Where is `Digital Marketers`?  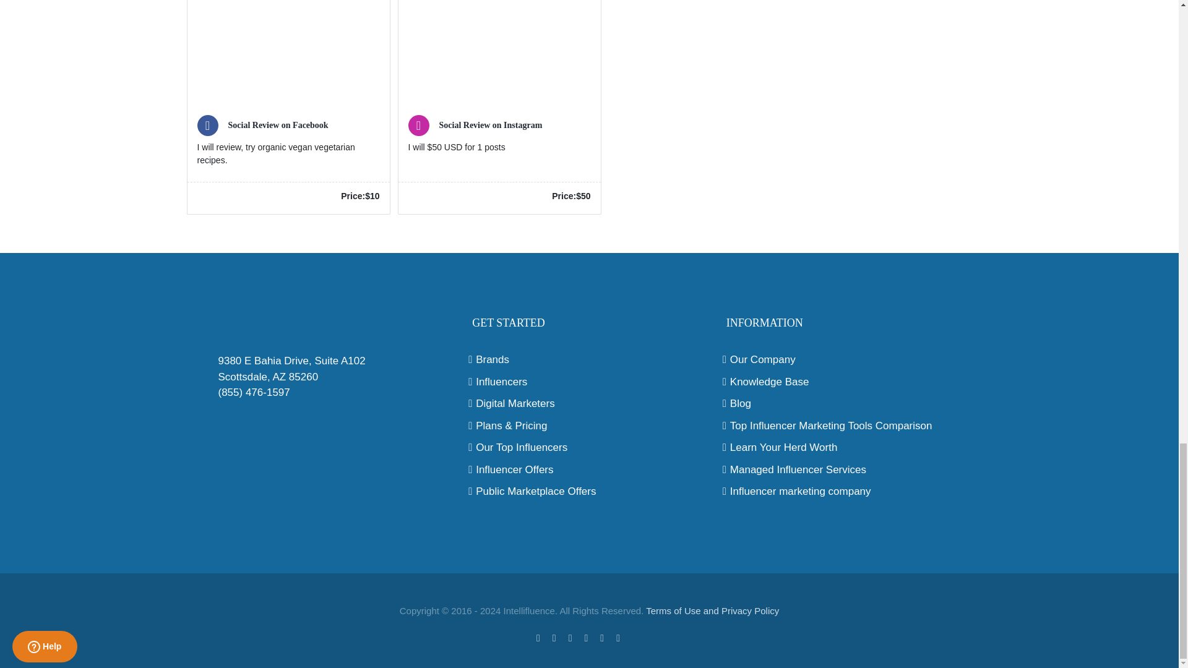 Digital Marketers is located at coordinates (589, 404).